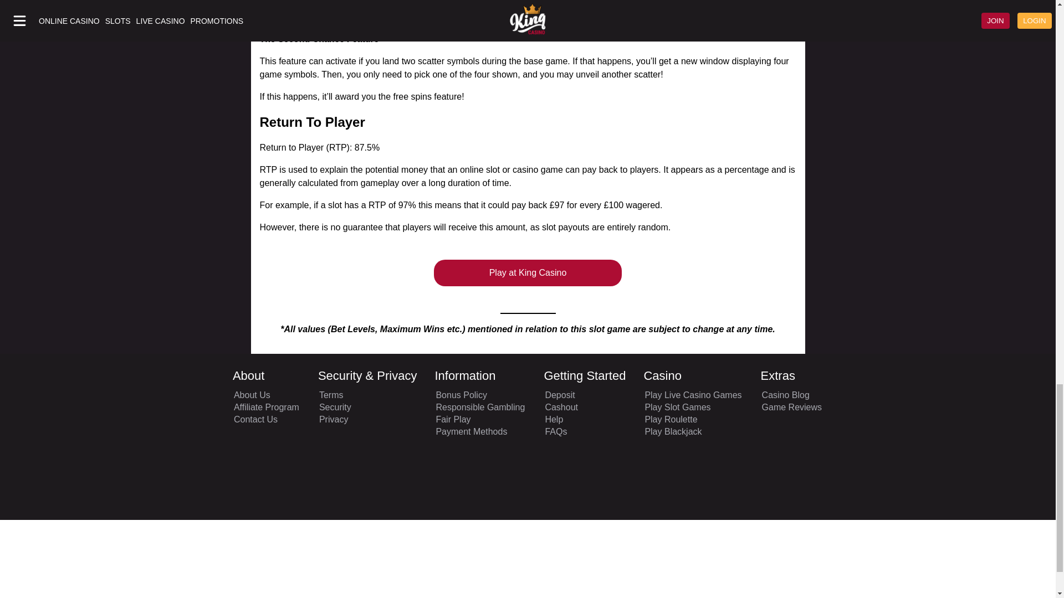 Image resolution: width=1064 pixels, height=598 pixels. Describe the element at coordinates (693, 432) in the screenshot. I see `Play Blackjack` at that location.